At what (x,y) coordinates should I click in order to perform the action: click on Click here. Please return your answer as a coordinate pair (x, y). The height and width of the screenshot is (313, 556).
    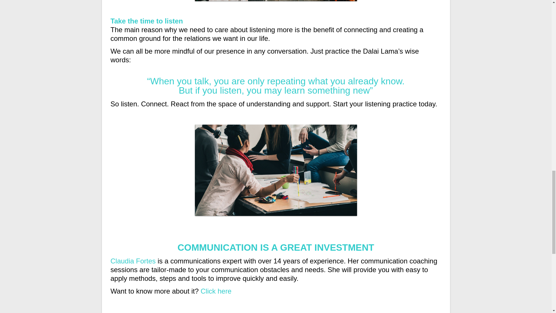
    Looking at the image, I should click on (216, 291).